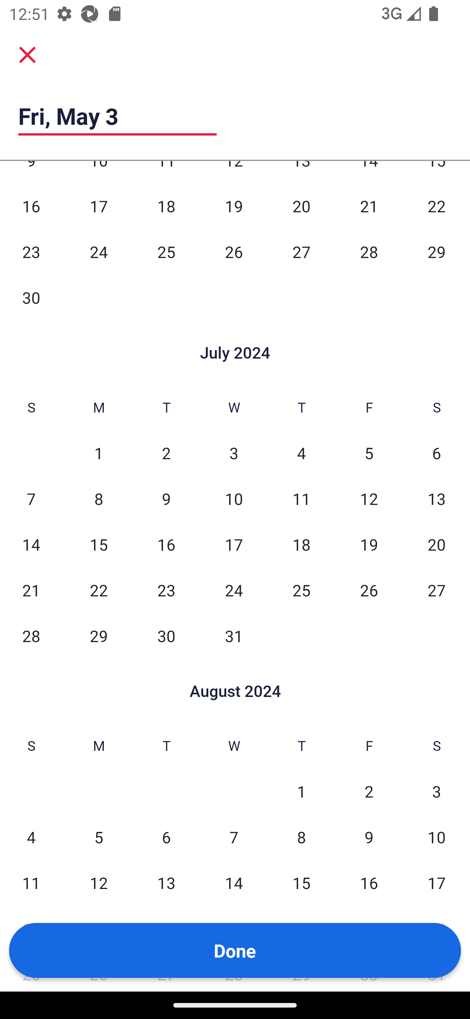 The width and height of the screenshot is (470, 1019). Describe the element at coordinates (437, 590) in the screenshot. I see `27 Sat, Jul 27, Not Selected` at that location.